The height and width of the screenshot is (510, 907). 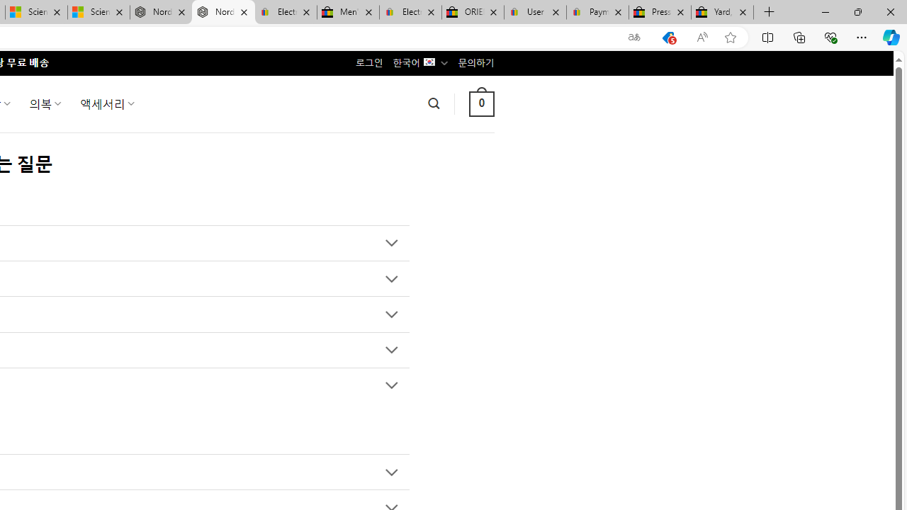 What do you see at coordinates (660, 13) in the screenshot?
I see `Press Room - eBay Inc.` at bounding box center [660, 13].